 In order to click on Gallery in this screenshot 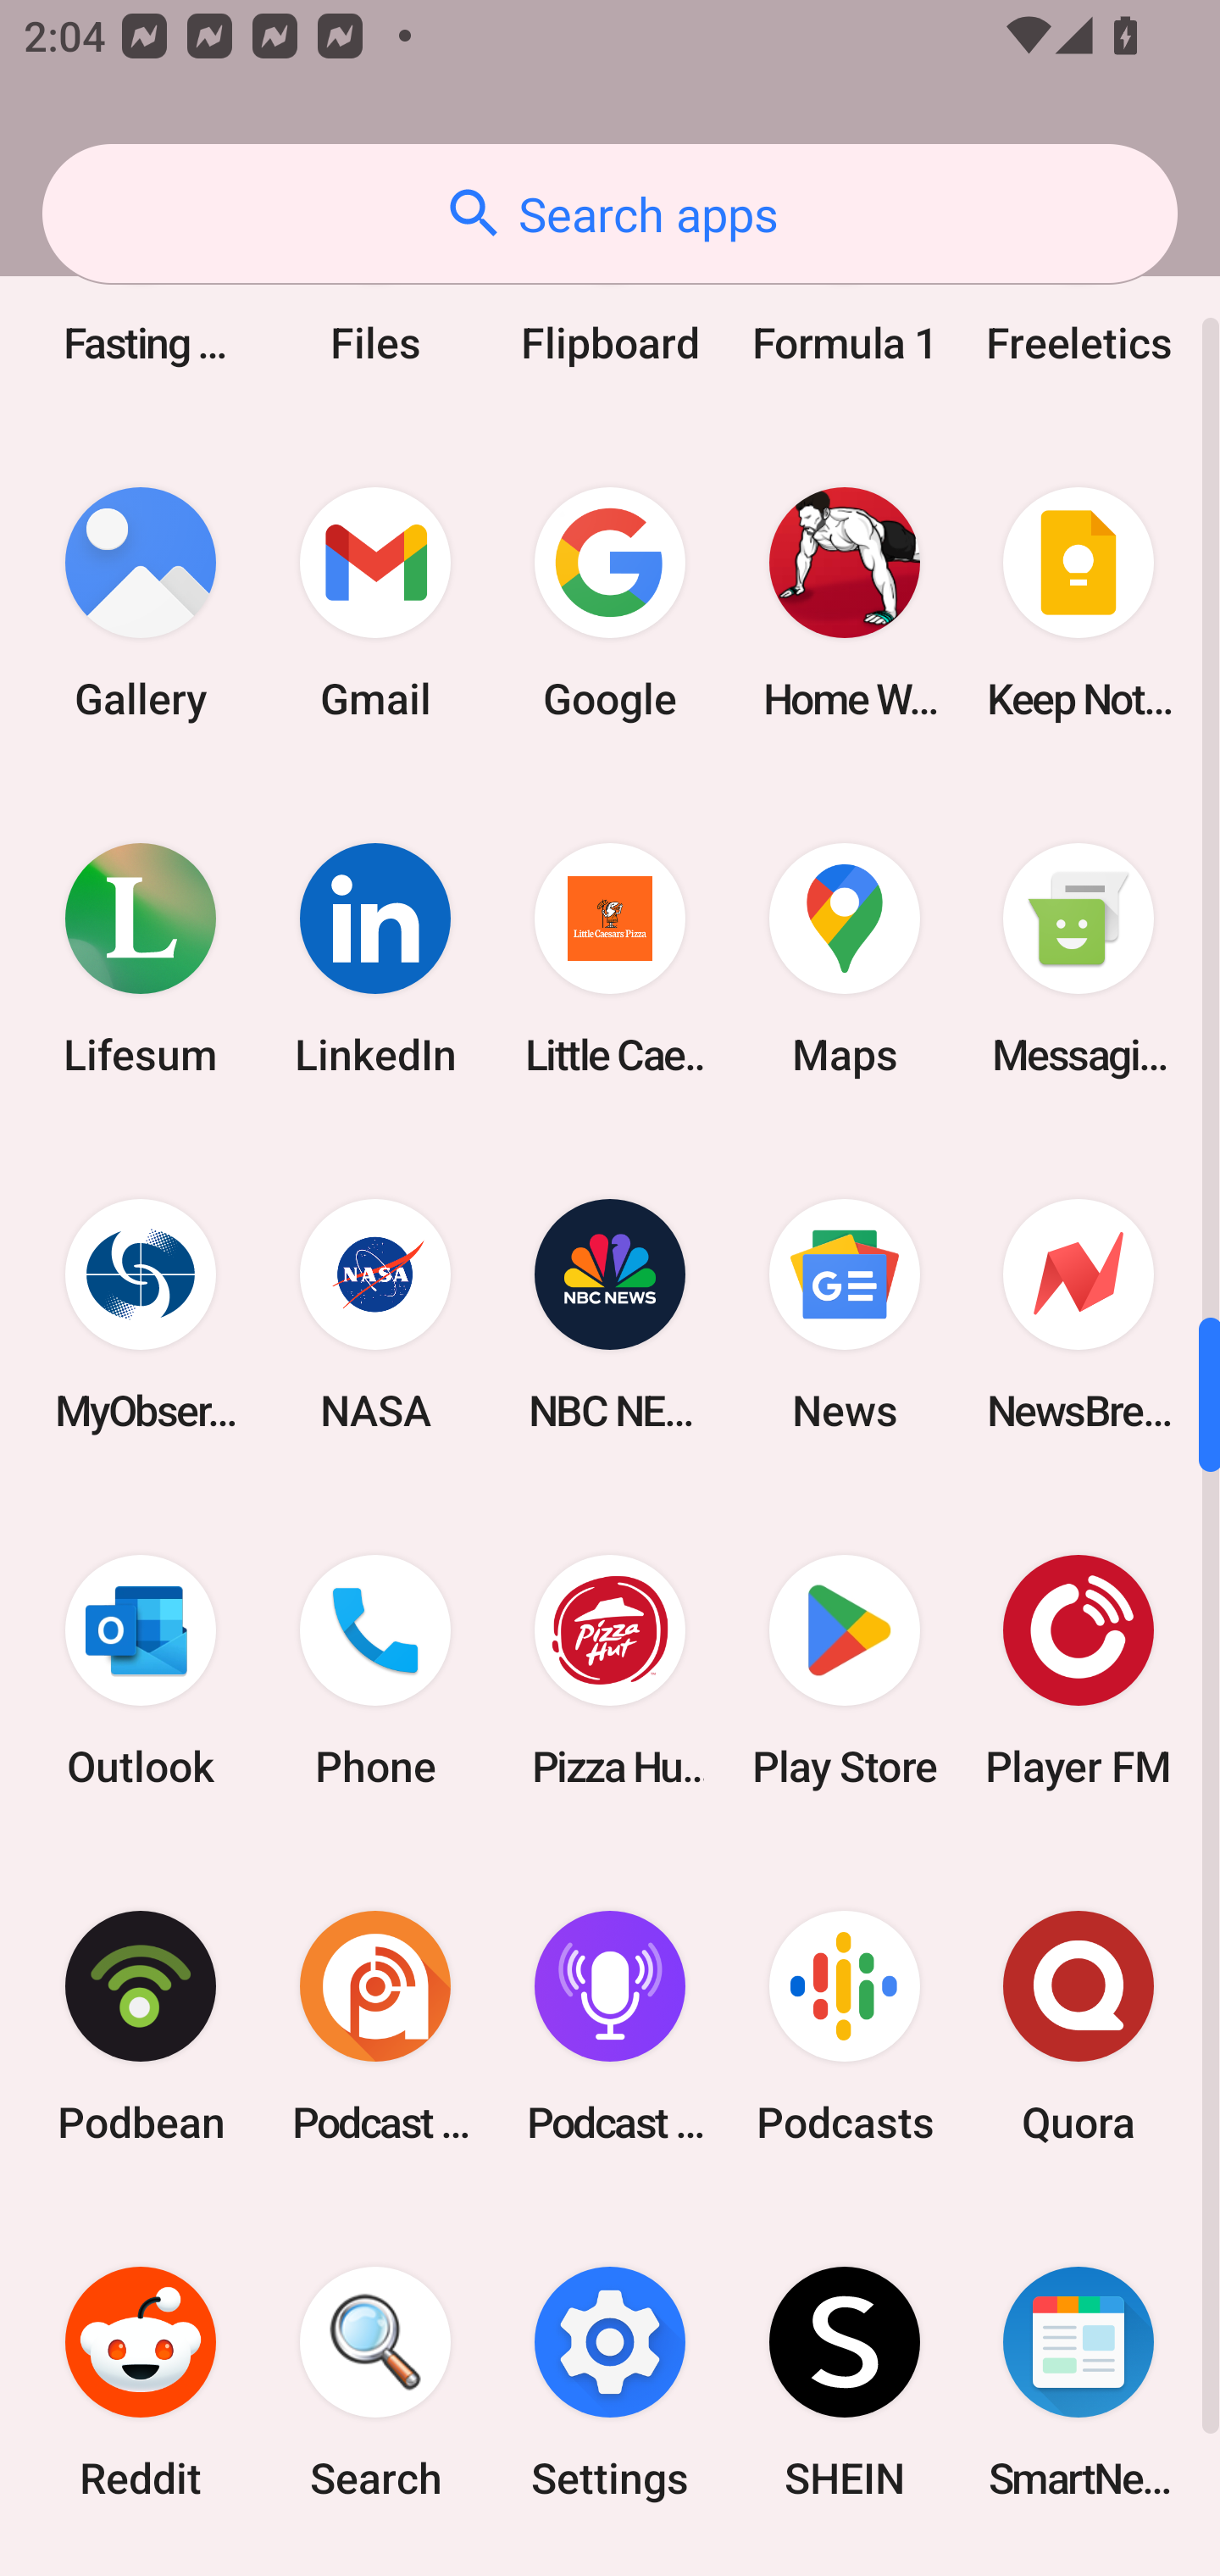, I will do `click(141, 602)`.